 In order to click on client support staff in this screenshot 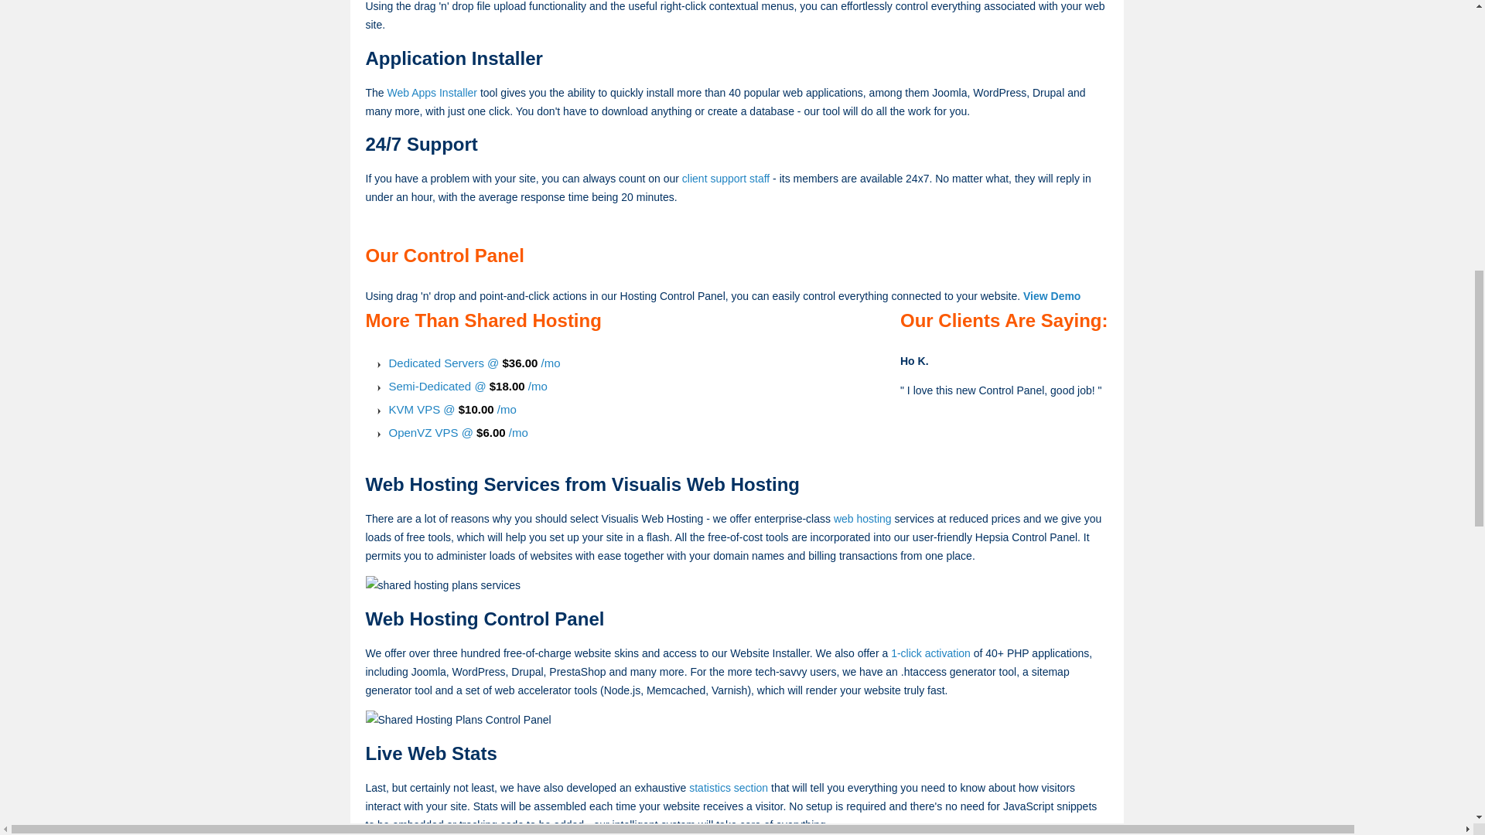, I will do `click(725, 178)`.